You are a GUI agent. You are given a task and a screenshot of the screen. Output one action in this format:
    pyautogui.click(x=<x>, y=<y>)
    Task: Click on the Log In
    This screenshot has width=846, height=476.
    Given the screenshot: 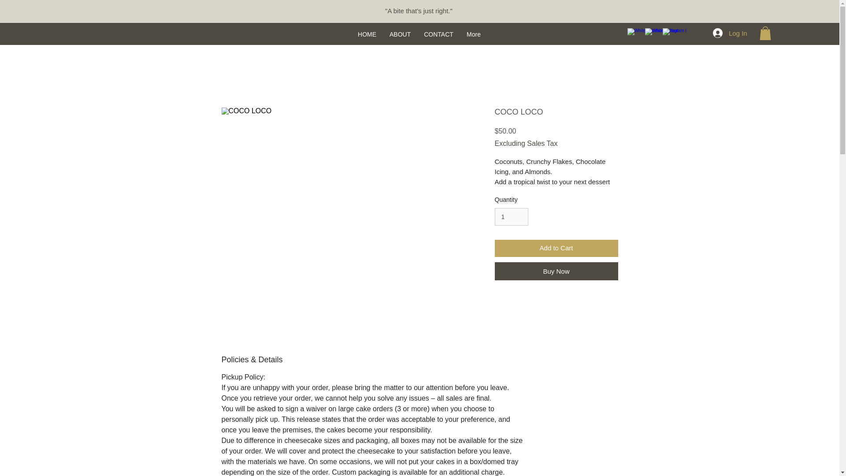 What is the action you would take?
    pyautogui.click(x=730, y=33)
    